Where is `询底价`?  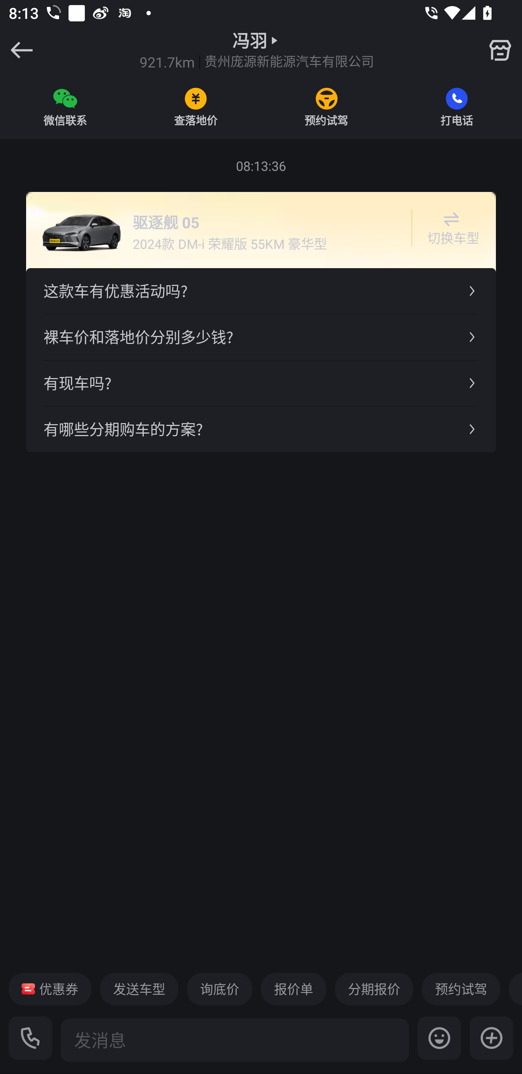 询底价 is located at coordinates (219, 989).